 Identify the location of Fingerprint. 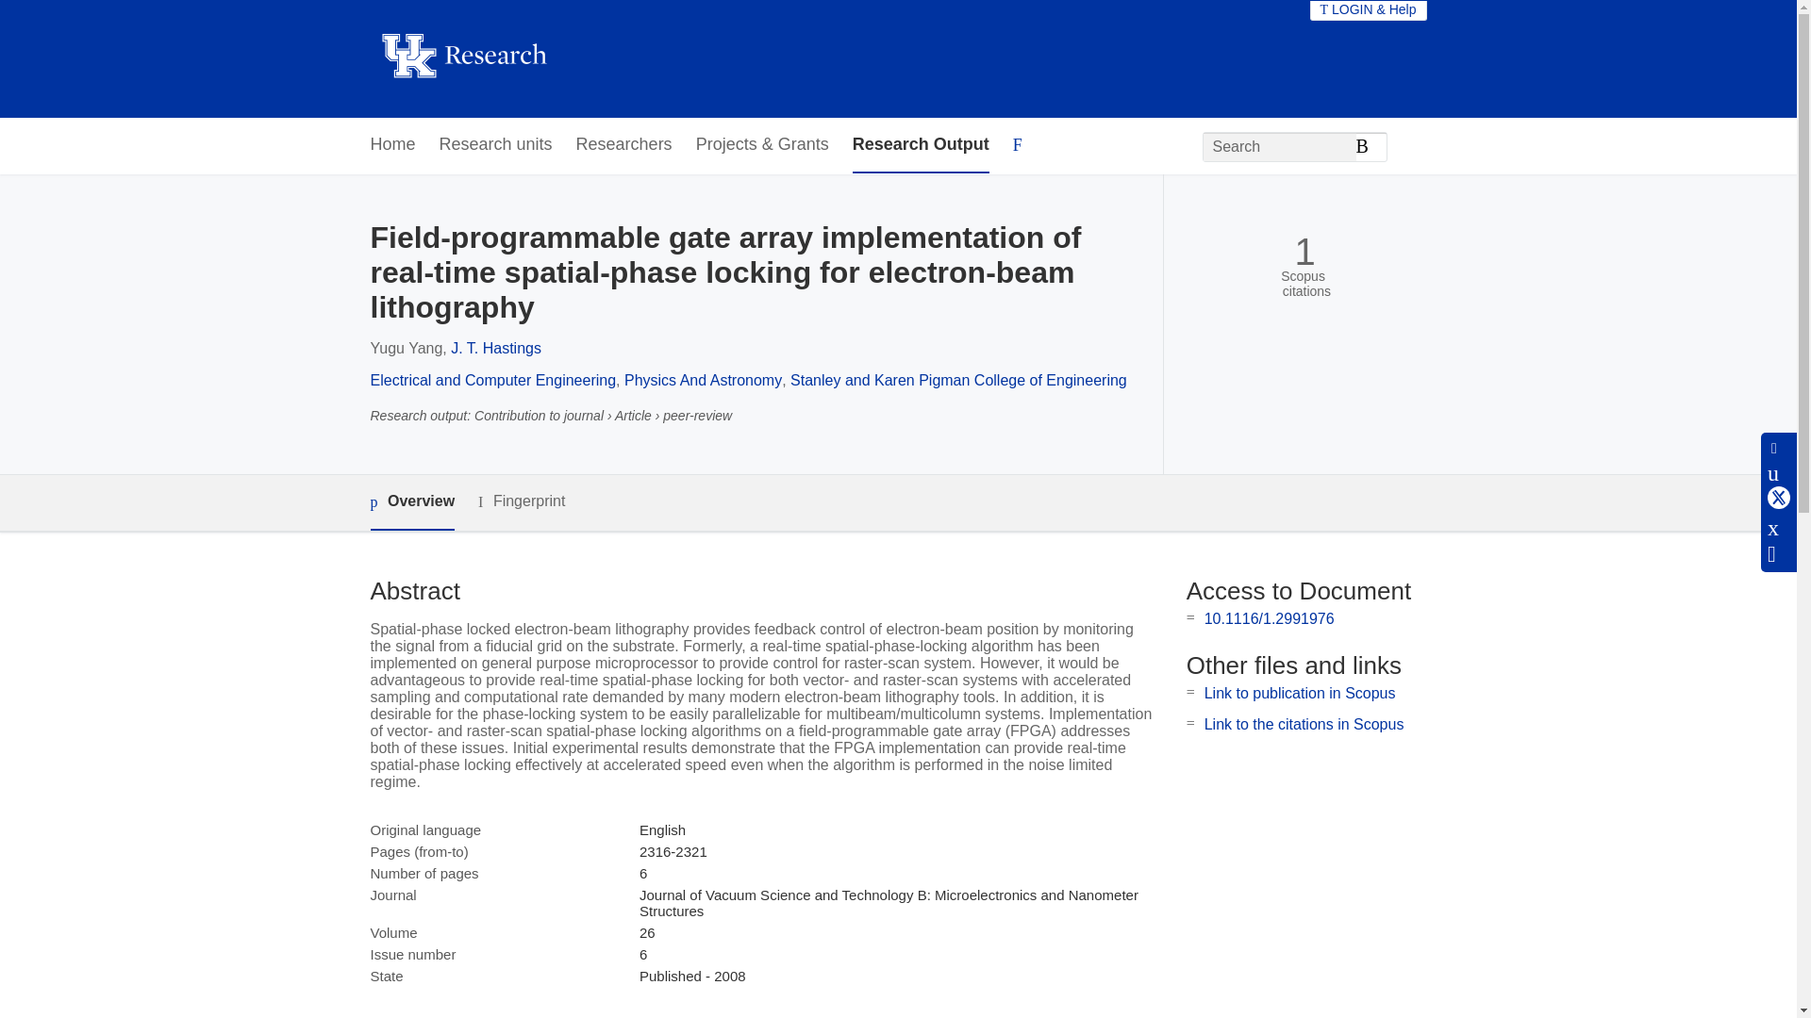
(521, 501).